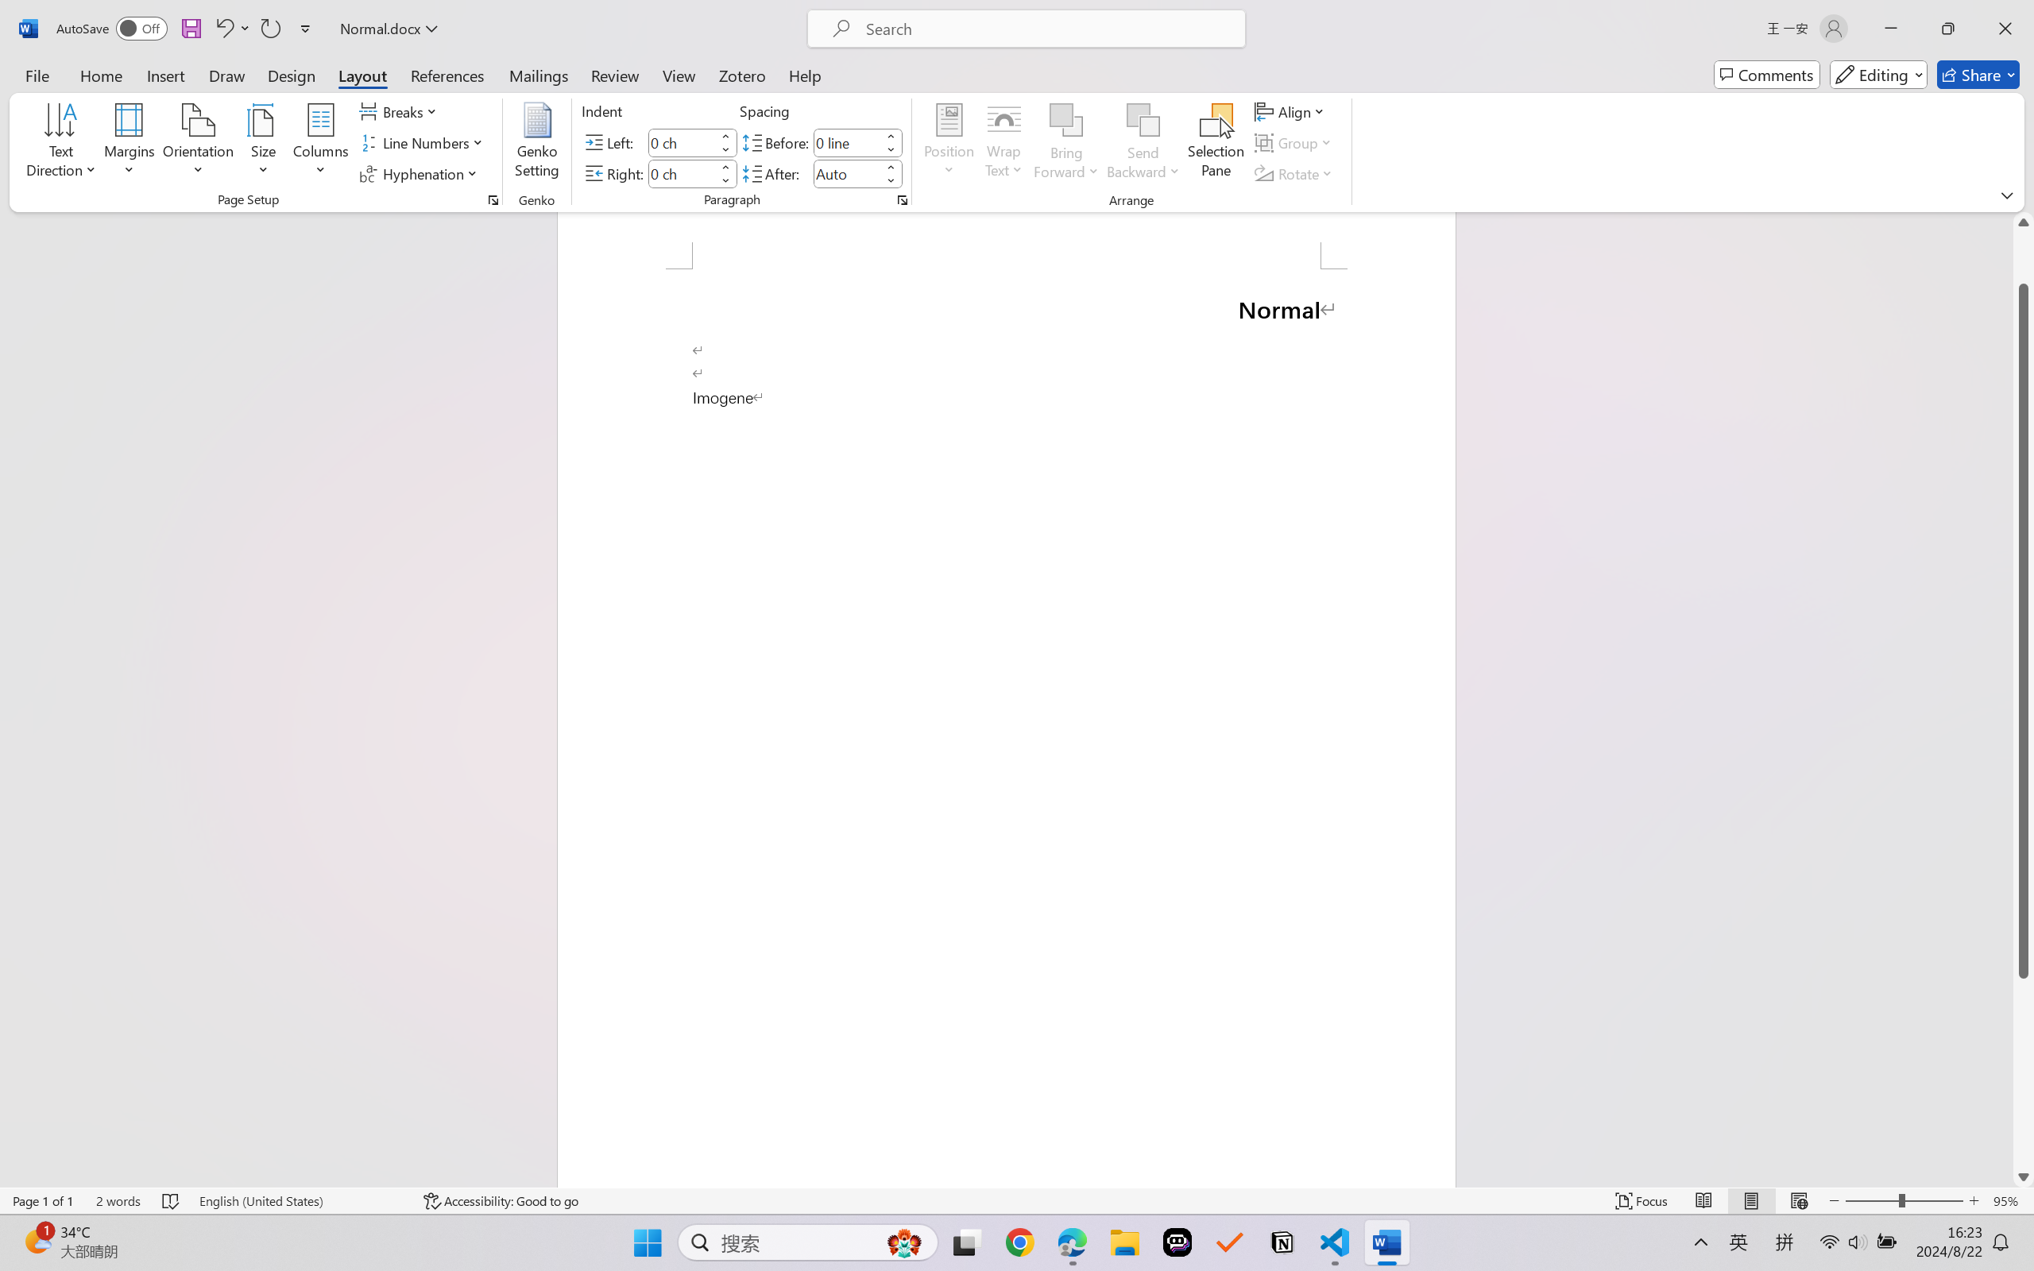 This screenshot has width=2034, height=1271. Describe the element at coordinates (1295, 143) in the screenshot. I see `Group` at that location.